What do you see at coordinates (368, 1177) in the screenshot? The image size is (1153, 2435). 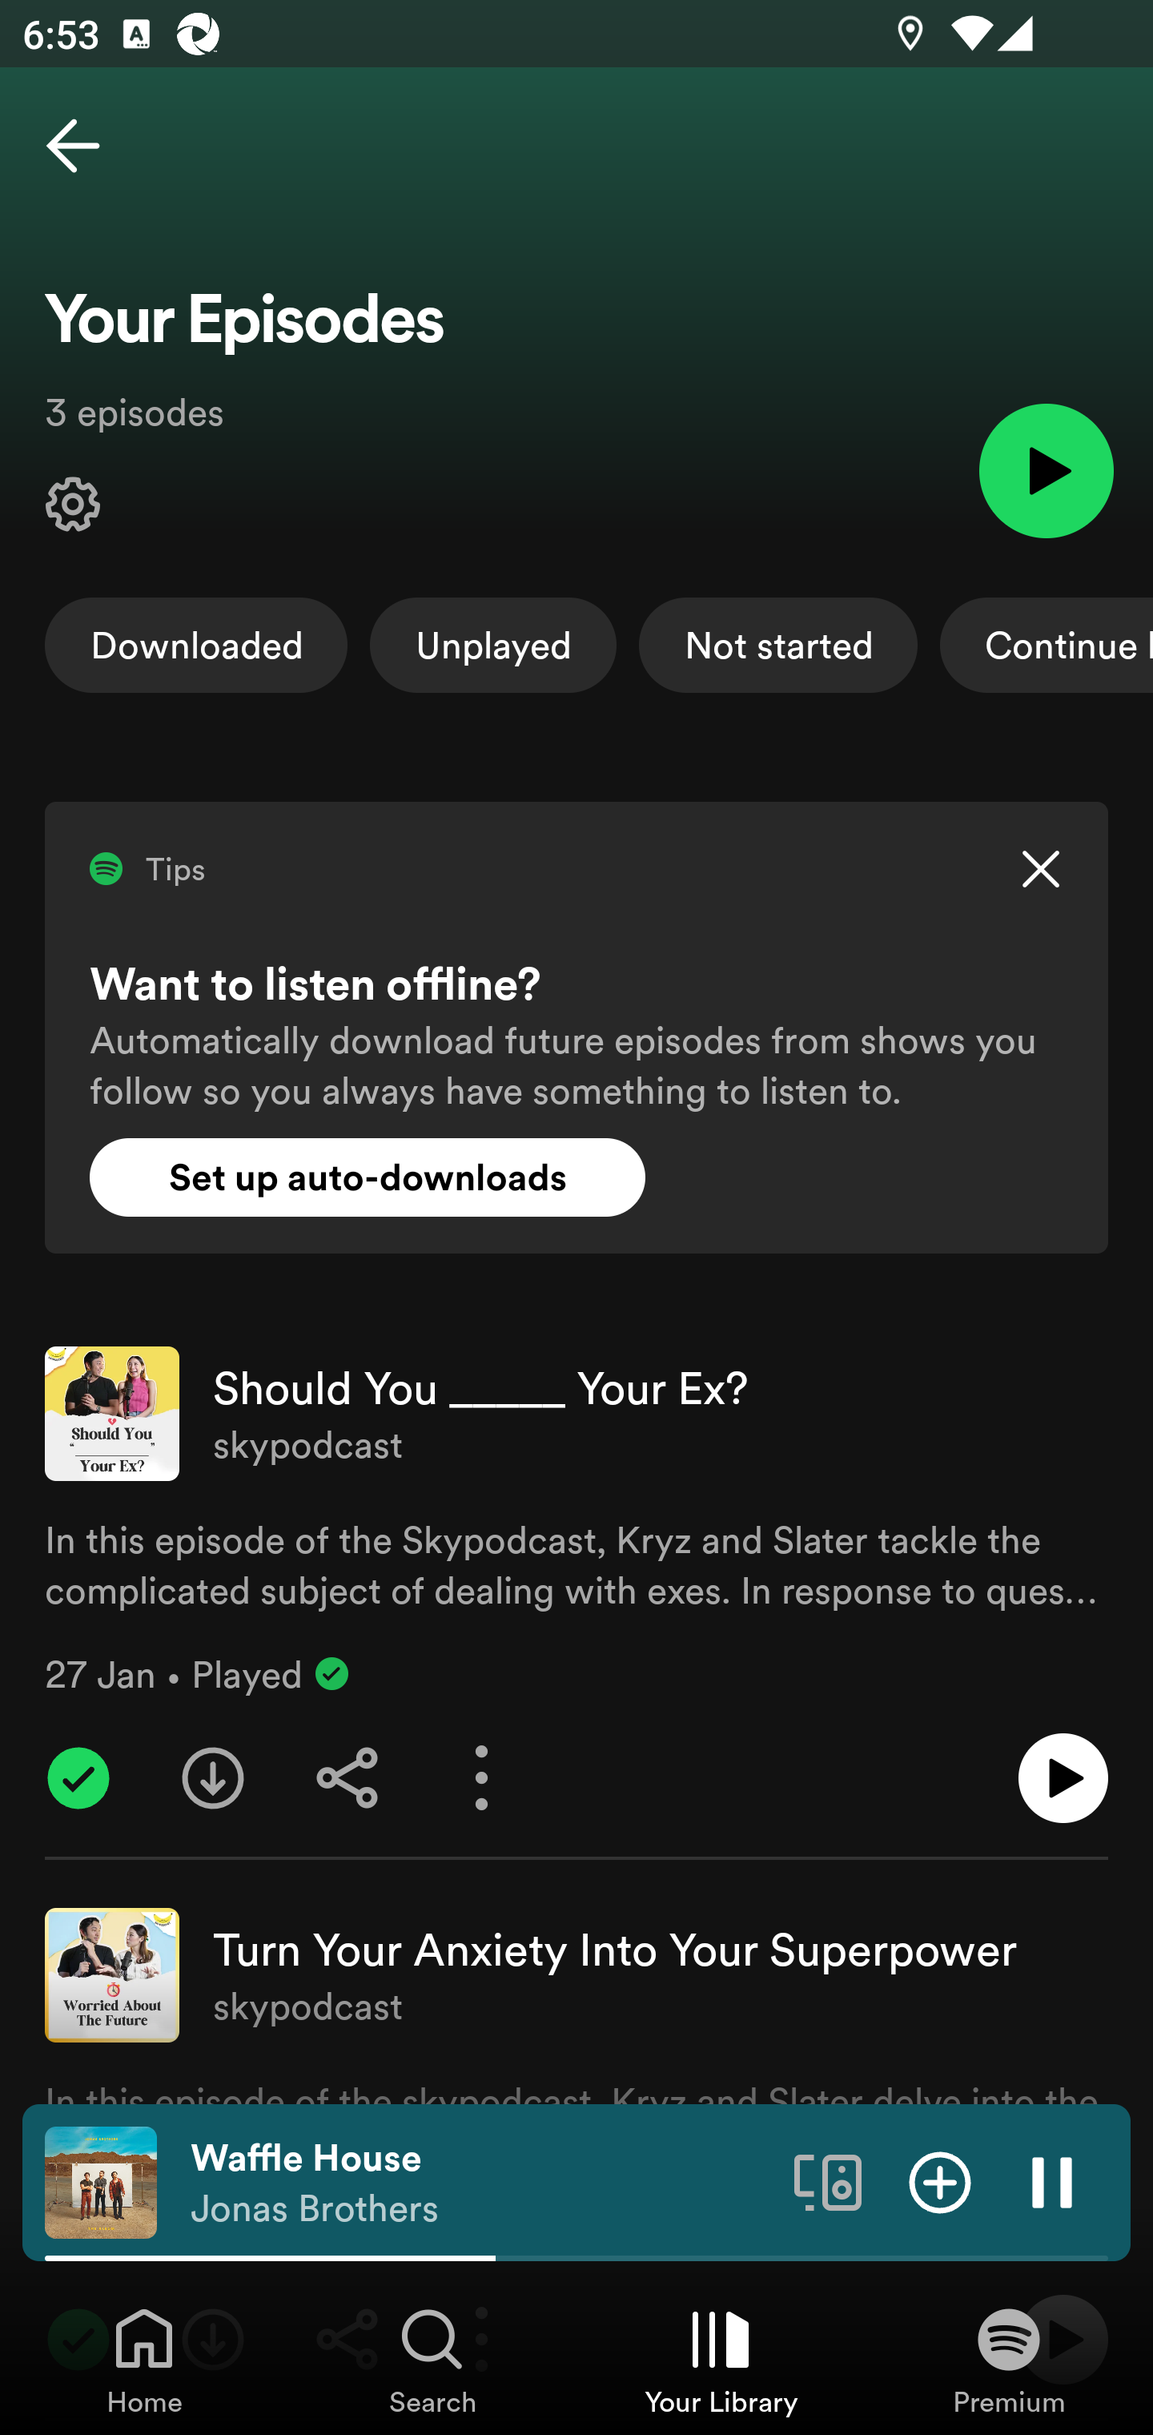 I see `Set up auto-downloads` at bounding box center [368, 1177].